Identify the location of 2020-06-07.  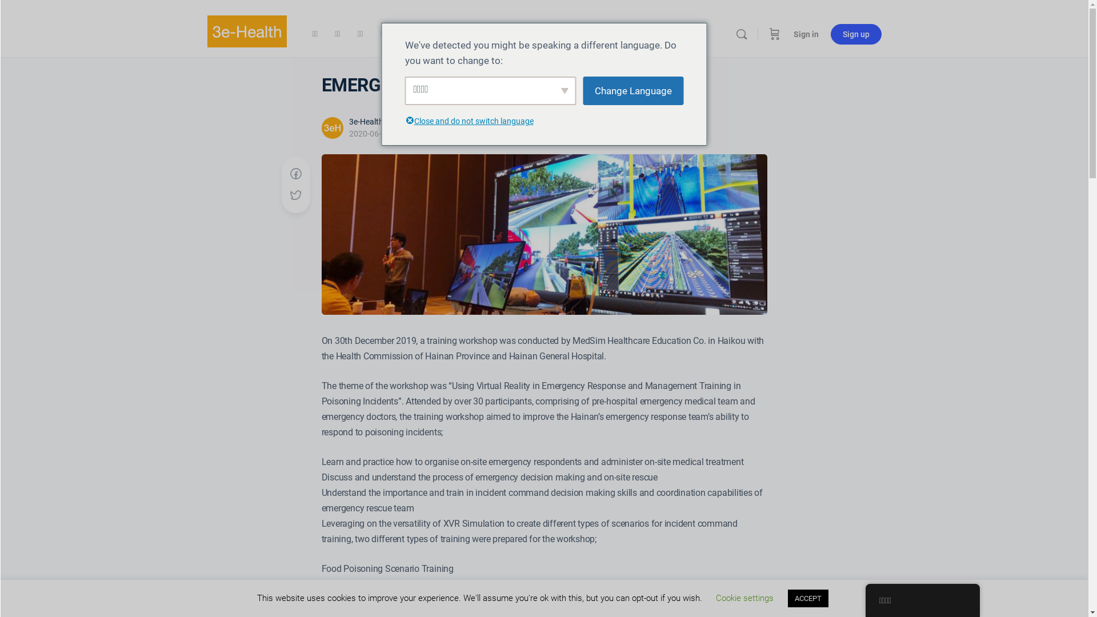
(369, 134).